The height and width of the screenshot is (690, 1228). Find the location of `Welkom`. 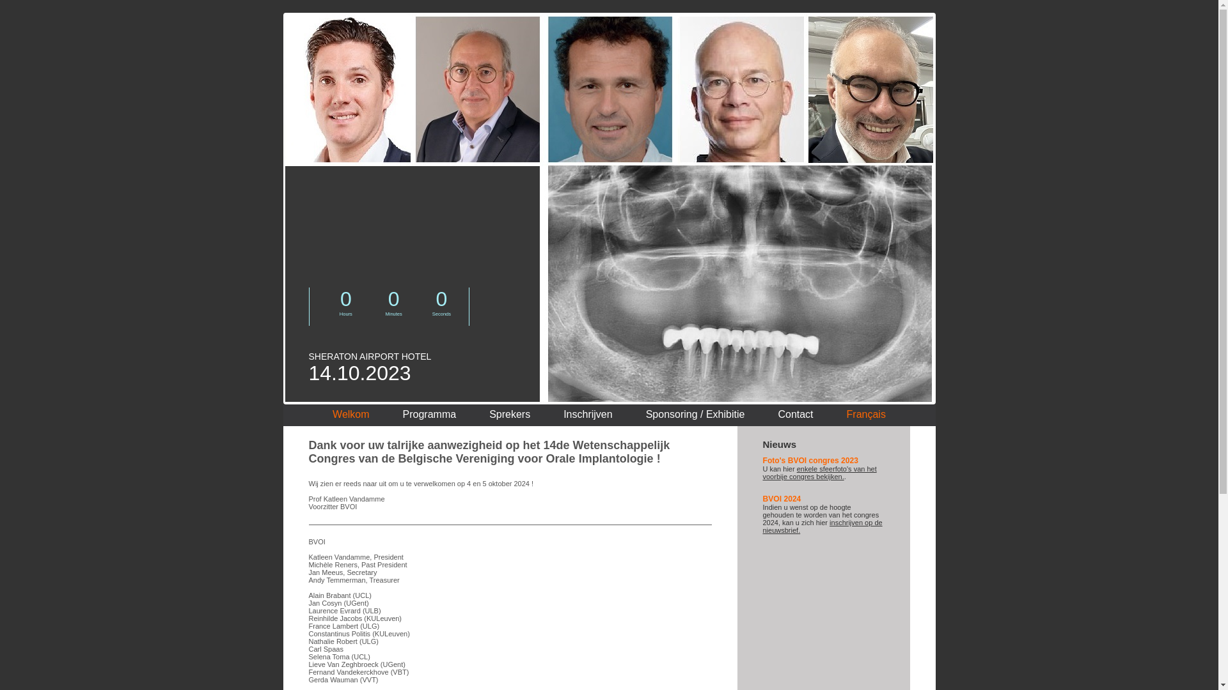

Welkom is located at coordinates (351, 414).